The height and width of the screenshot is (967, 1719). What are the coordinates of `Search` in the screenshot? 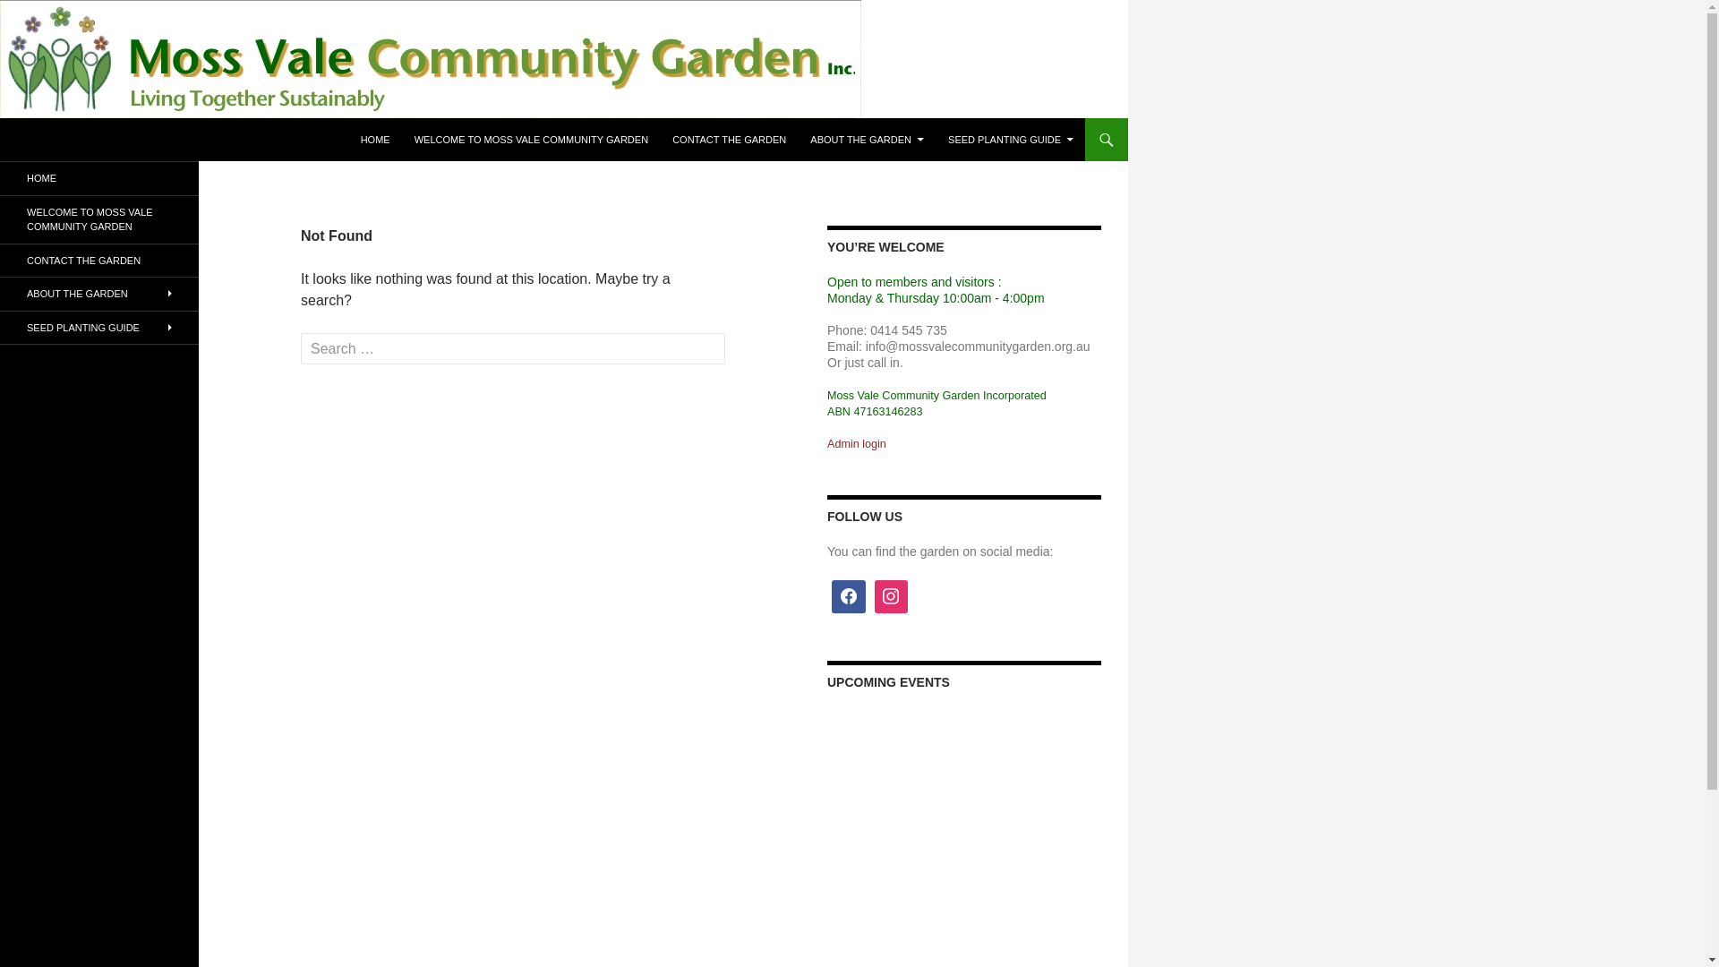 It's located at (4, 118).